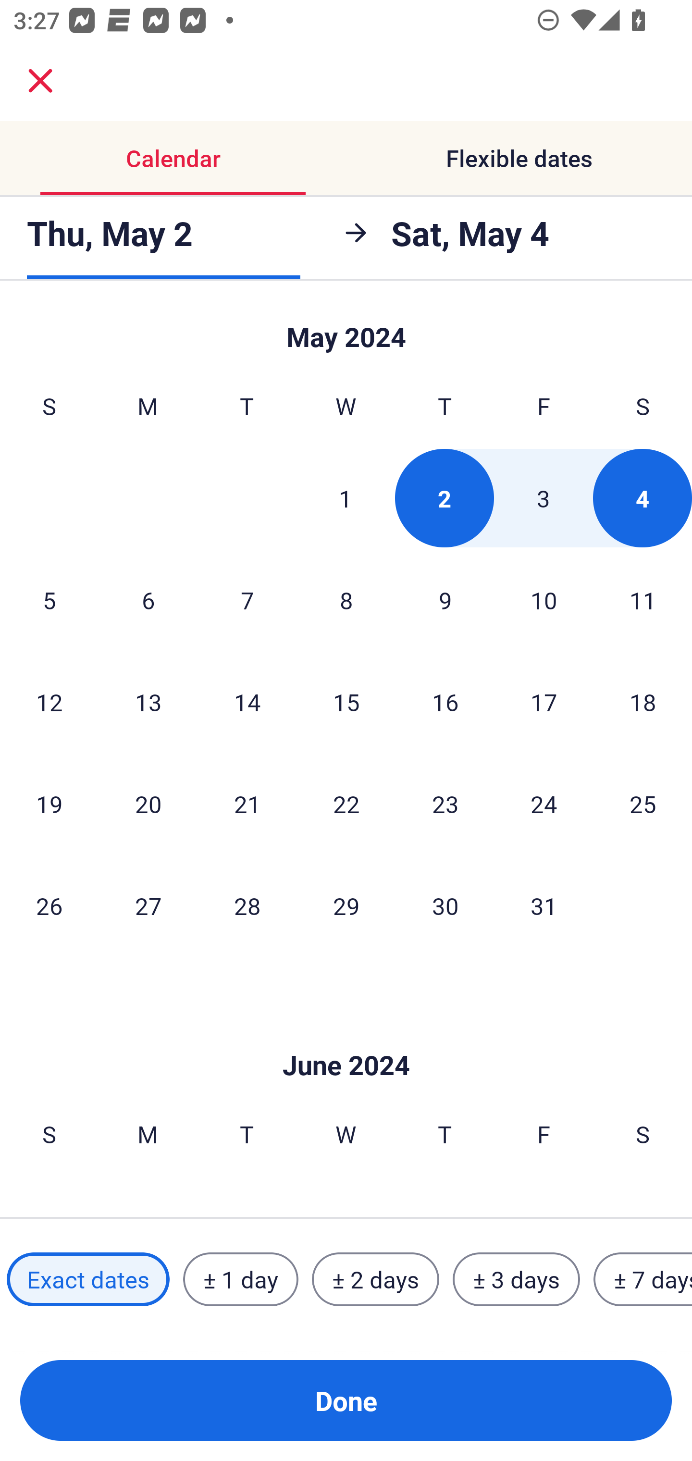 The width and height of the screenshot is (692, 1461). What do you see at coordinates (445, 600) in the screenshot?
I see `9 Thursday, May 9, 2024` at bounding box center [445, 600].